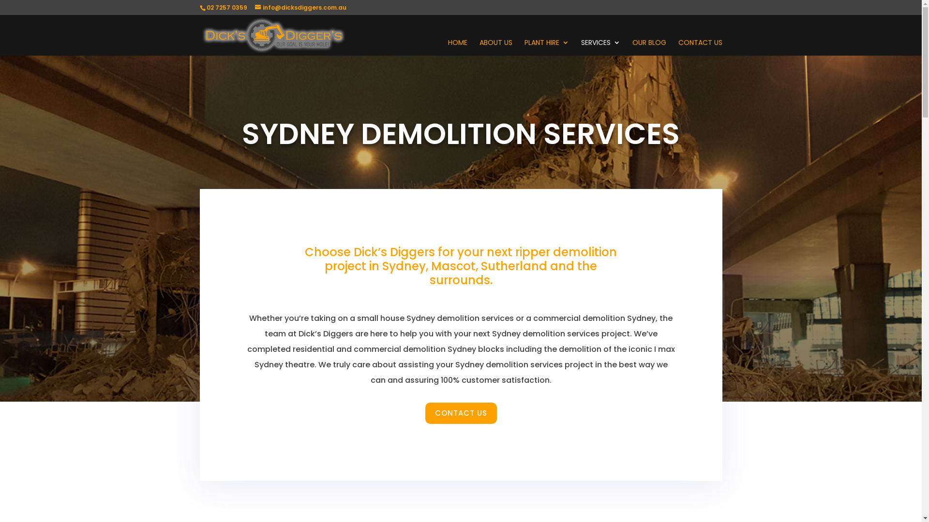 Image resolution: width=929 pixels, height=522 pixels. Describe the element at coordinates (649, 47) in the screenshot. I see `OUR BLOG` at that location.